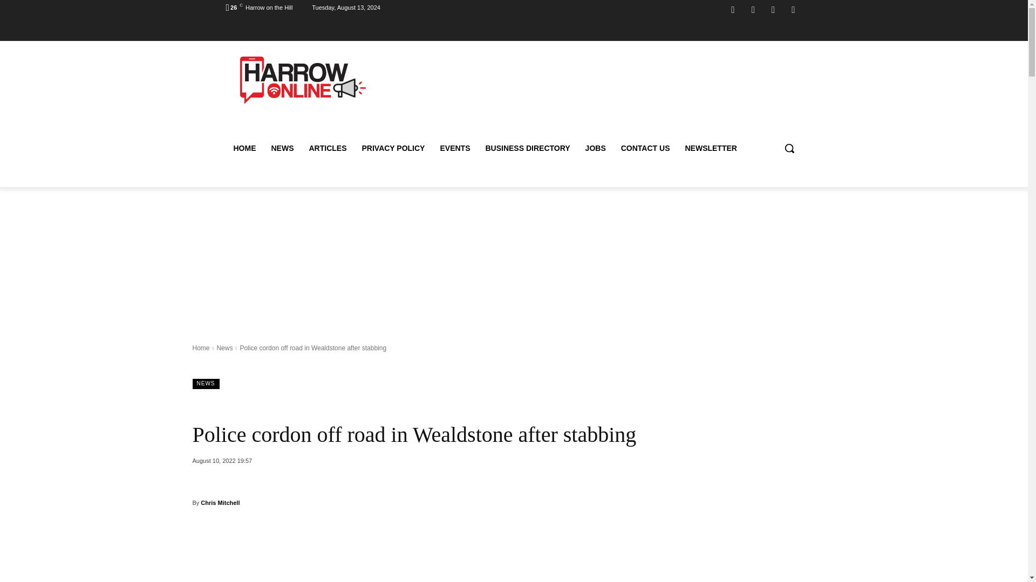 The image size is (1036, 582). What do you see at coordinates (244, 148) in the screenshot?
I see `HOME` at bounding box center [244, 148].